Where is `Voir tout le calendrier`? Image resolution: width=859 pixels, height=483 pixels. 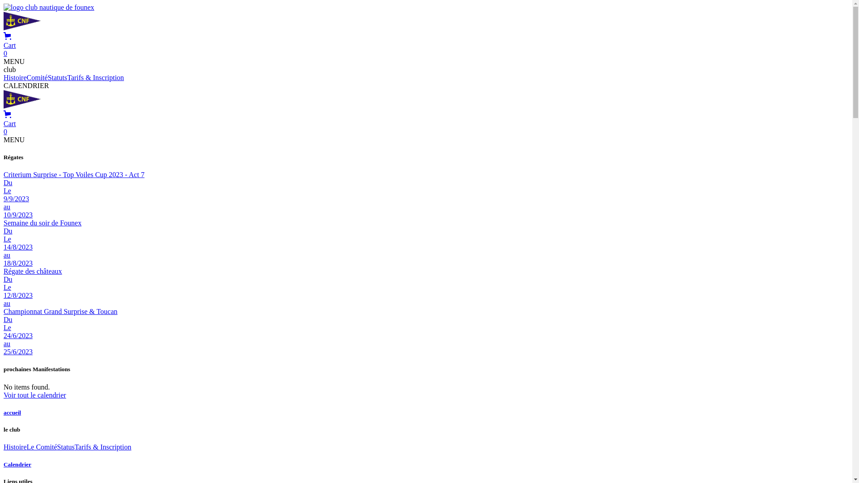 Voir tout le calendrier is located at coordinates (35, 395).